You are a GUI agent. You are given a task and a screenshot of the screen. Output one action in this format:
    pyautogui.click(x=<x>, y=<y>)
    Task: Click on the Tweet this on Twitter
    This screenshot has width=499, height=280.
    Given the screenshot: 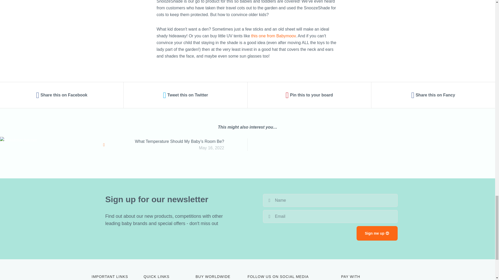 What is the action you would take?
    pyautogui.click(x=186, y=95)
    